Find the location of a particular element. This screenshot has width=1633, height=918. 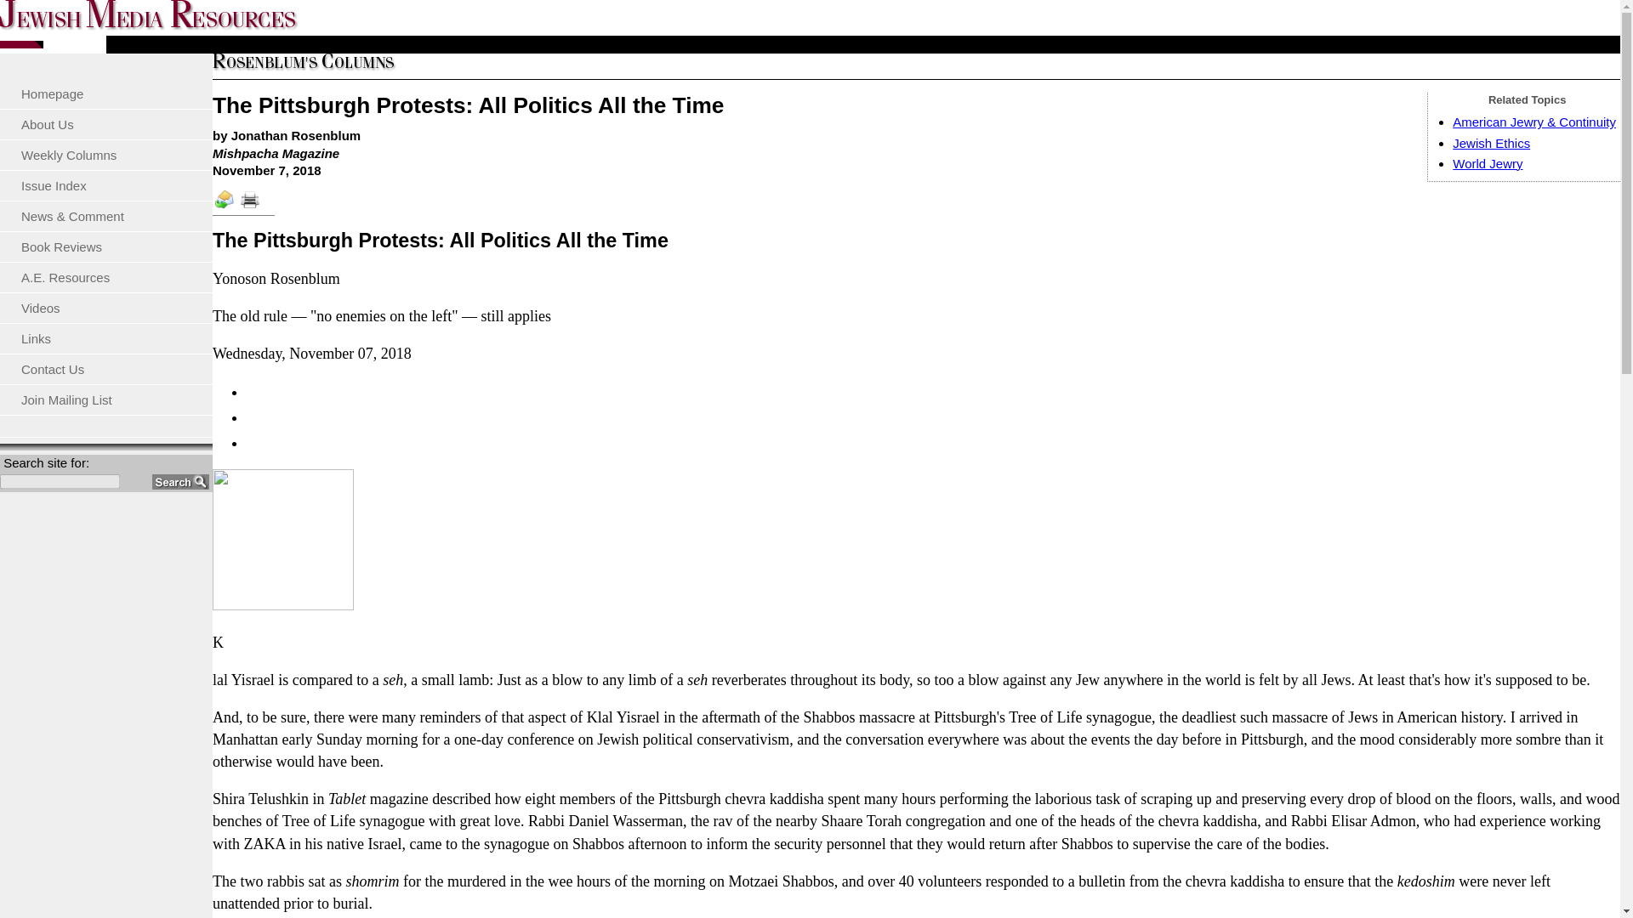

Issue Index is located at coordinates (105, 185).